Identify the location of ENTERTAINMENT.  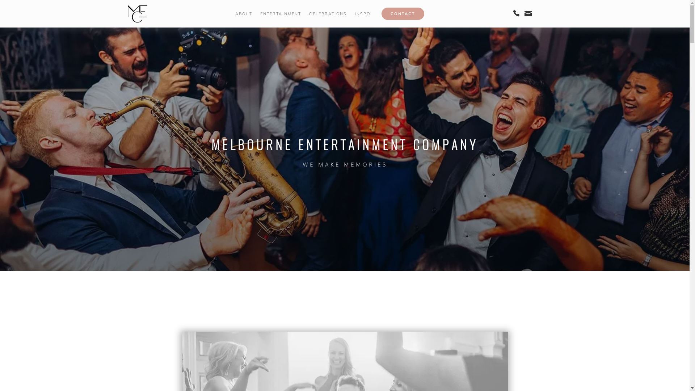
(281, 14).